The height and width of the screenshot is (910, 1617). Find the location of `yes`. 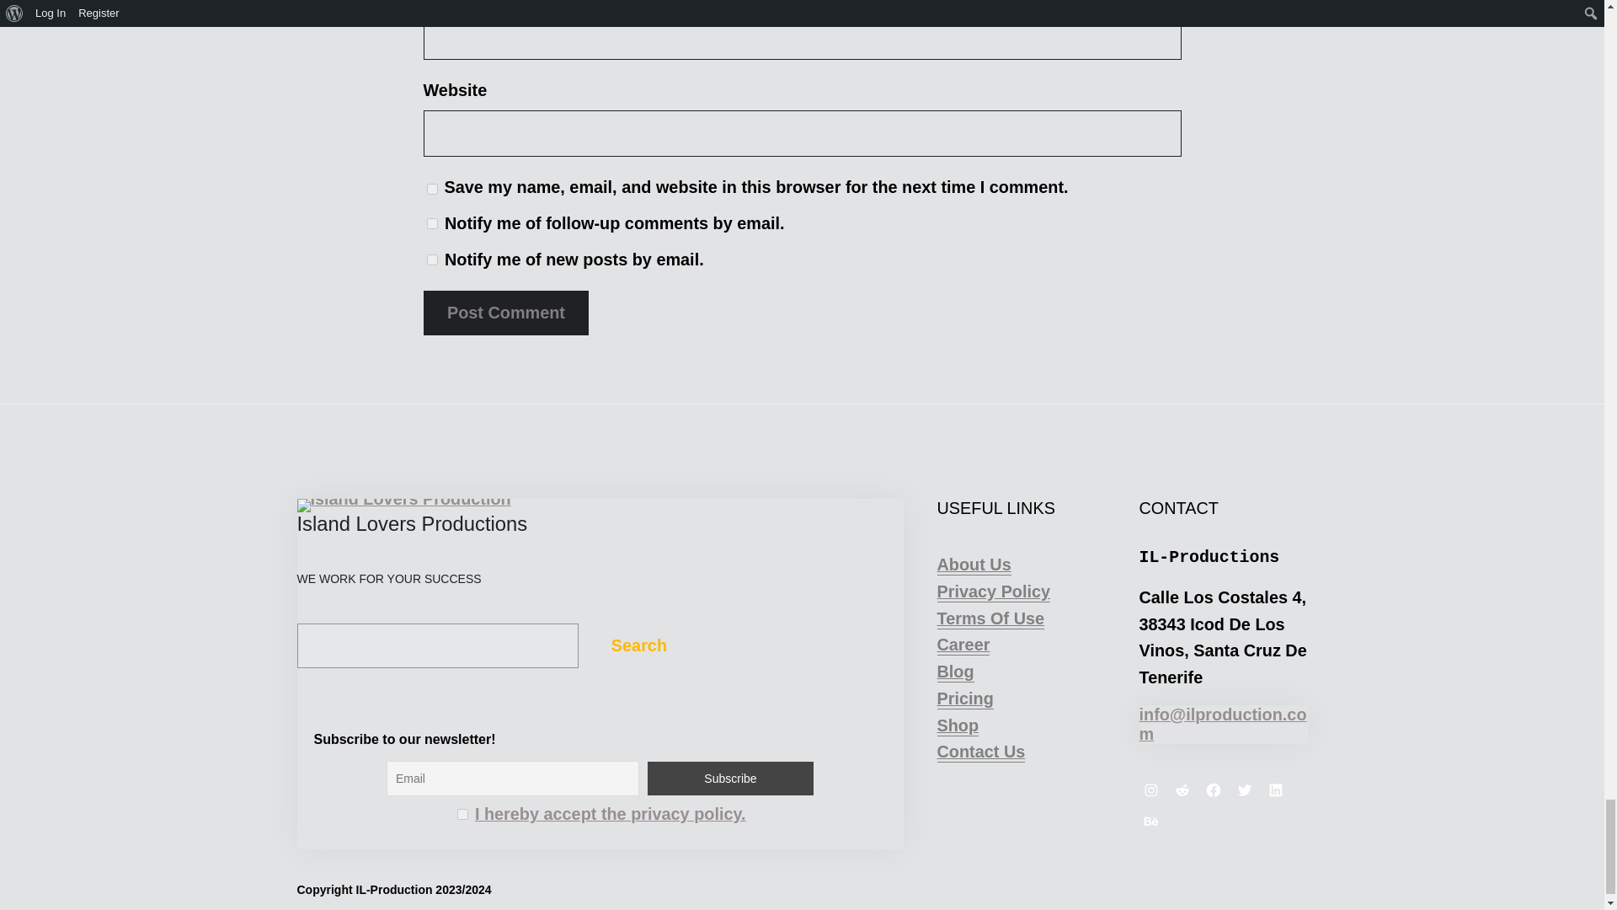

yes is located at coordinates (431, 189).